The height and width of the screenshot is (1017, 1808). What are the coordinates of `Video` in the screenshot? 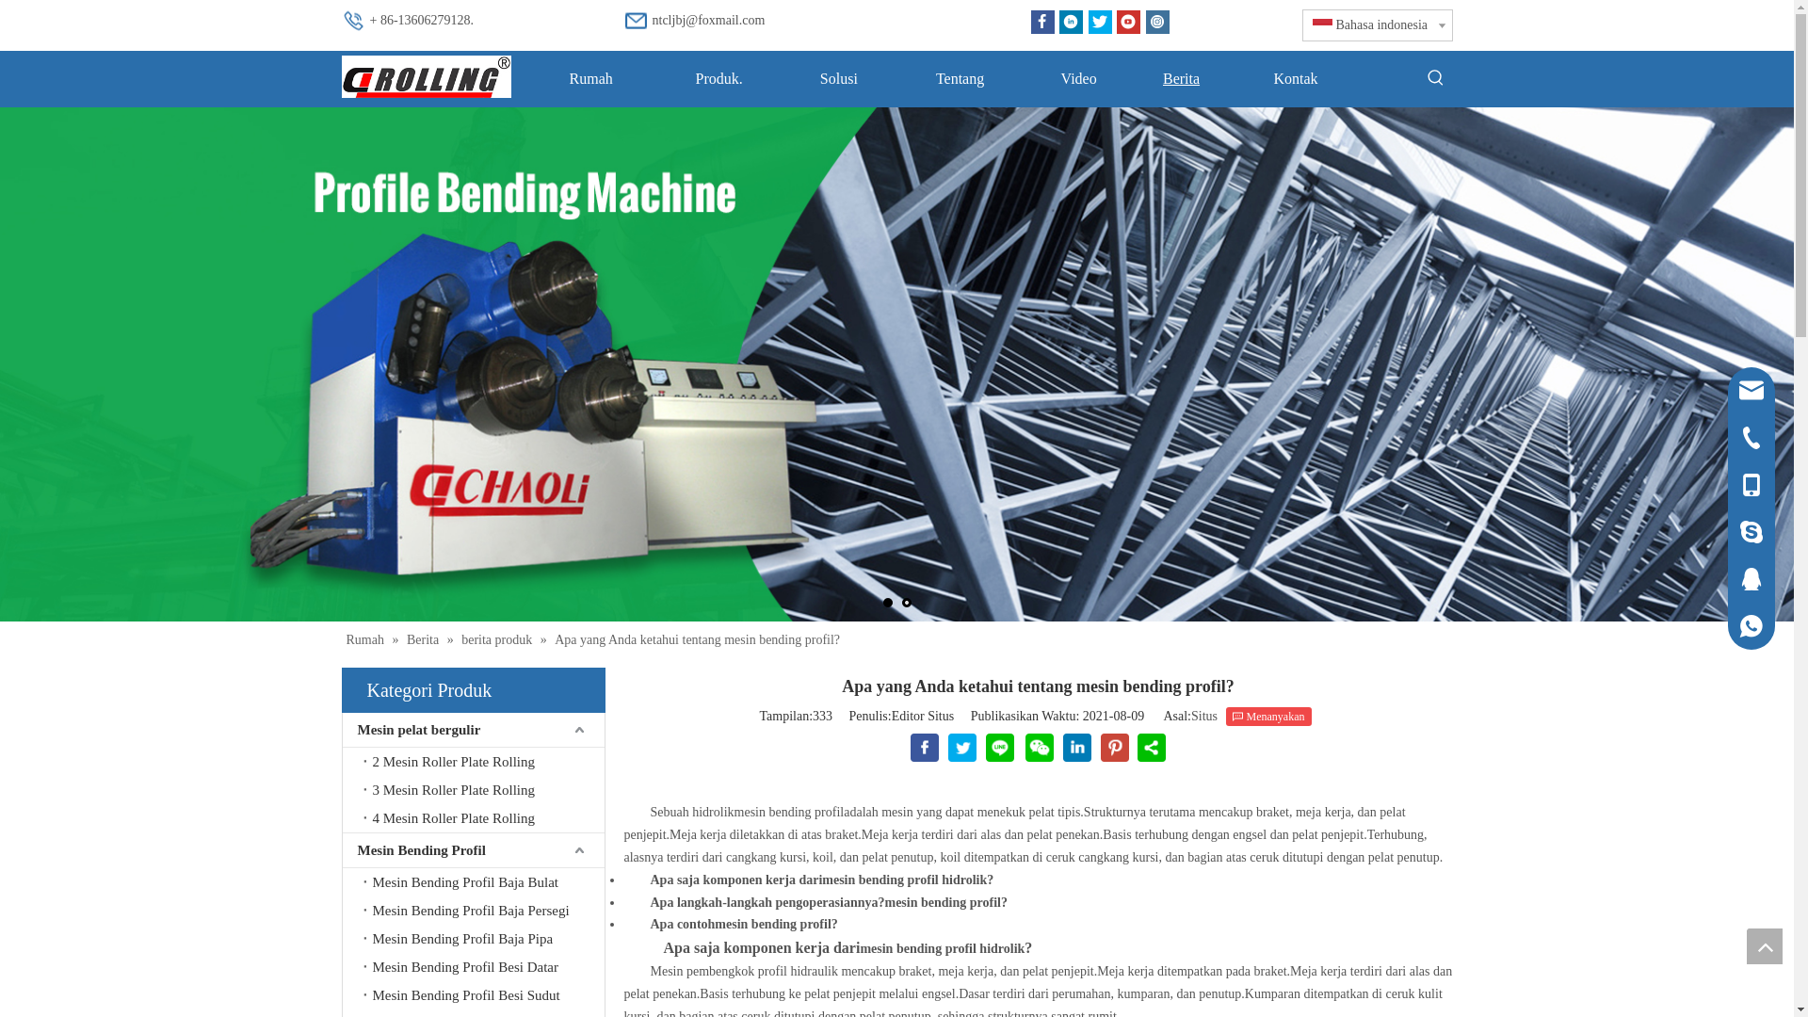 It's located at (1079, 79).